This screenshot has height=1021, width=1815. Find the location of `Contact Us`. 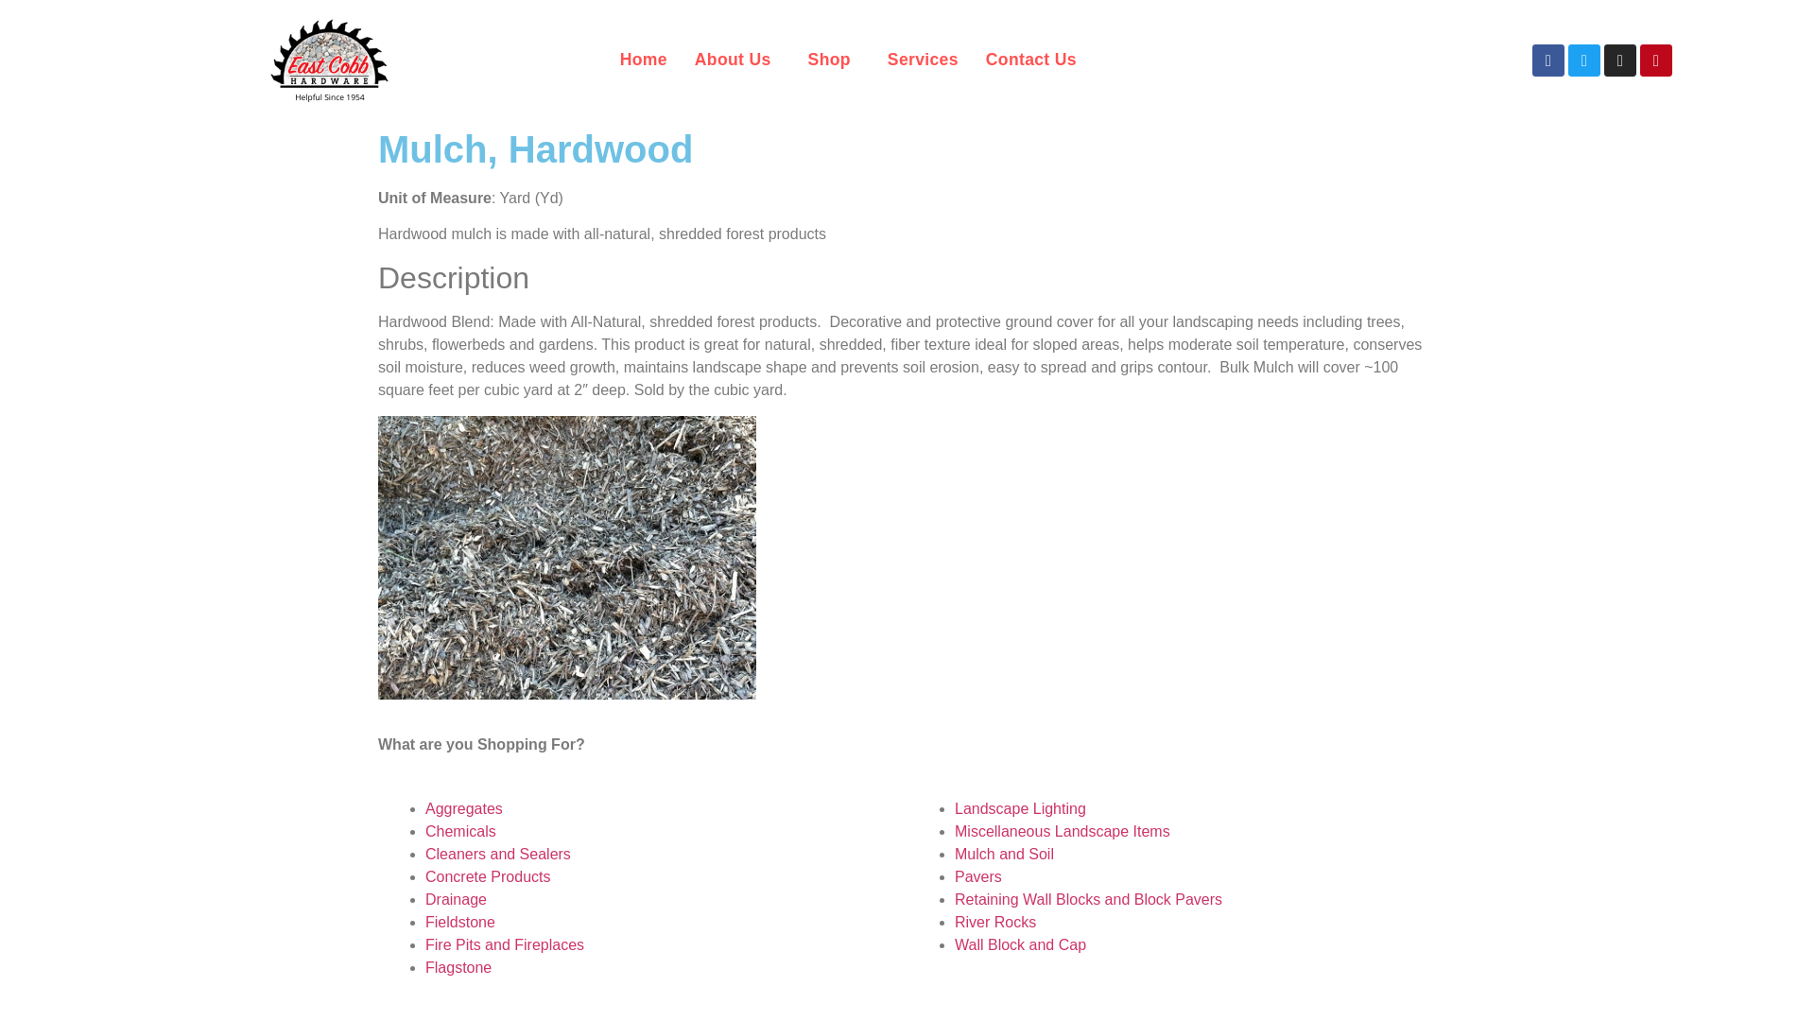

Contact Us is located at coordinates (1030, 61).